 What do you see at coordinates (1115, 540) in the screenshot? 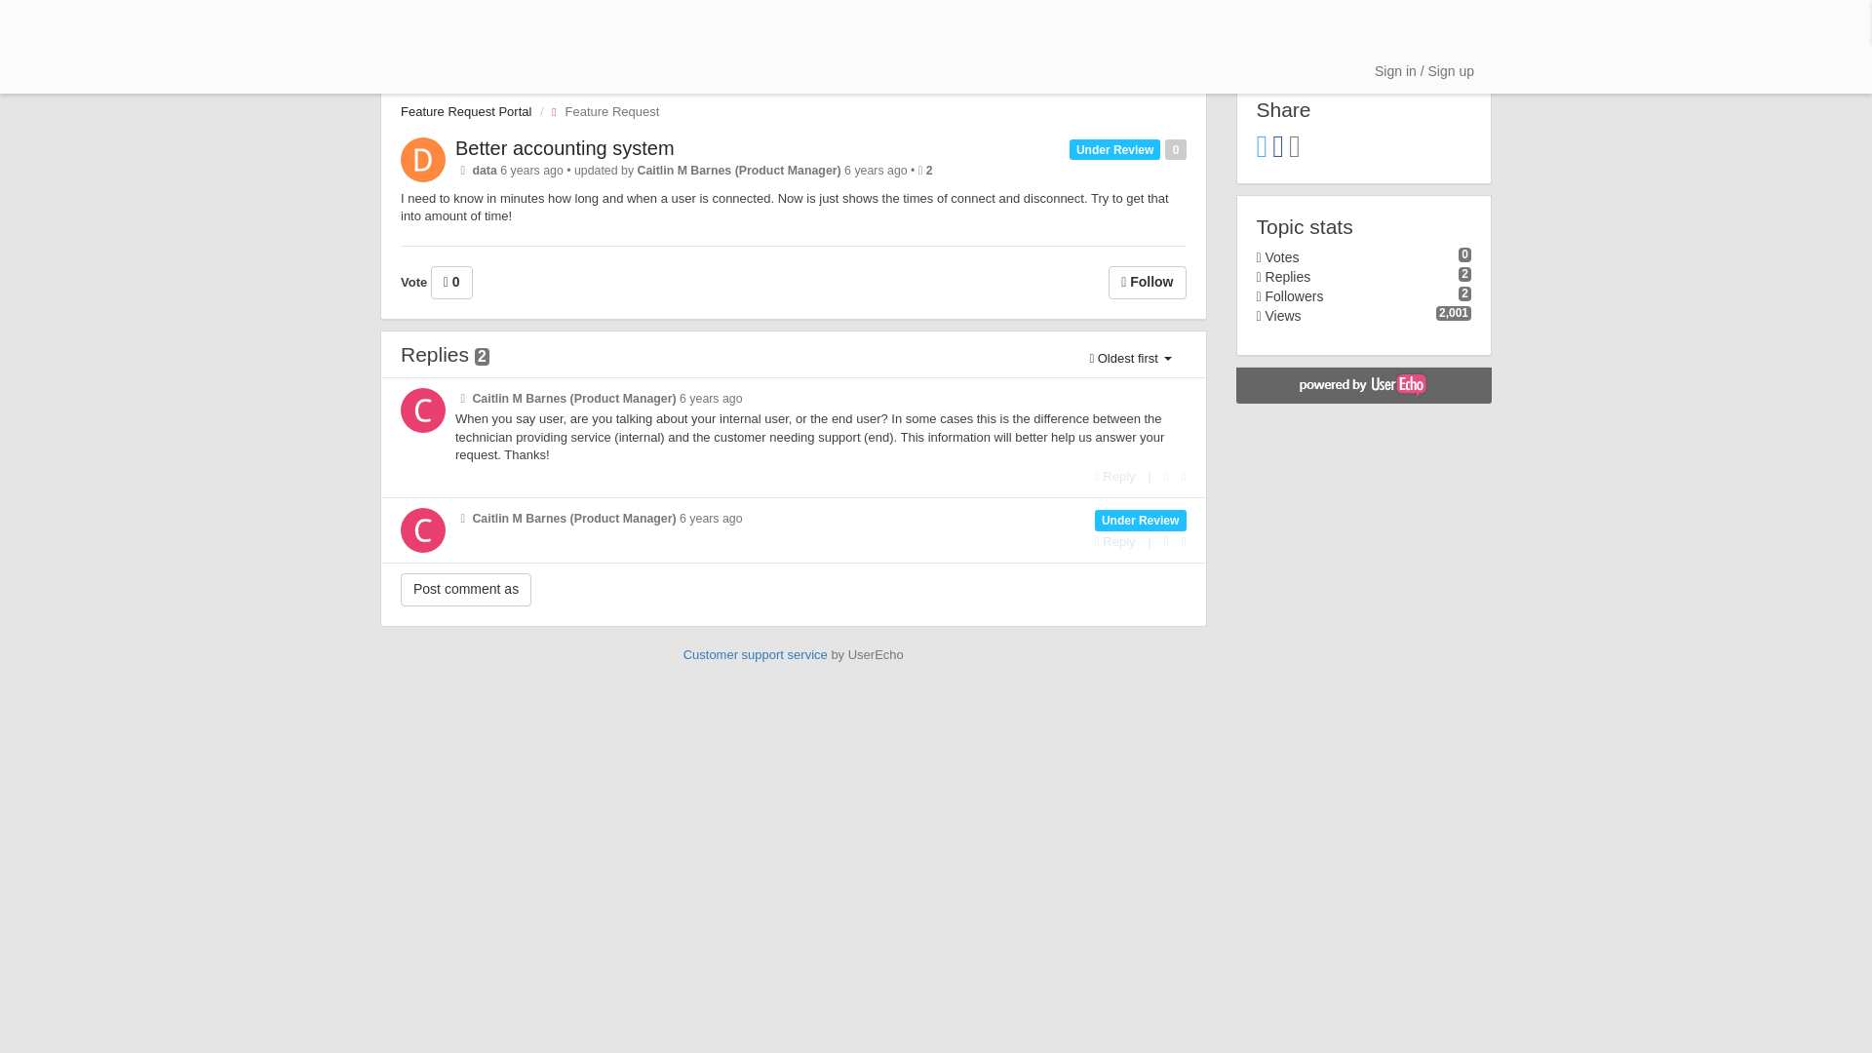
I see `Reply` at bounding box center [1115, 540].